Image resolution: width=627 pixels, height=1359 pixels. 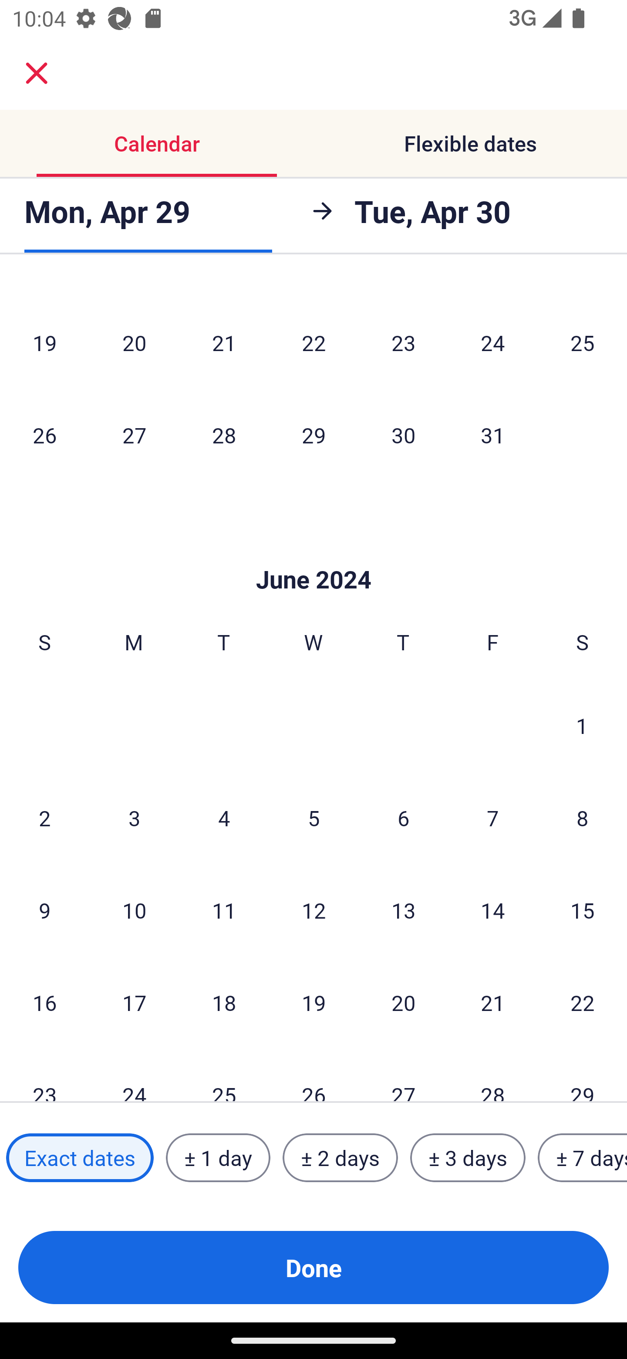 What do you see at coordinates (583, 818) in the screenshot?
I see `8 Saturday, June 8, 2024` at bounding box center [583, 818].